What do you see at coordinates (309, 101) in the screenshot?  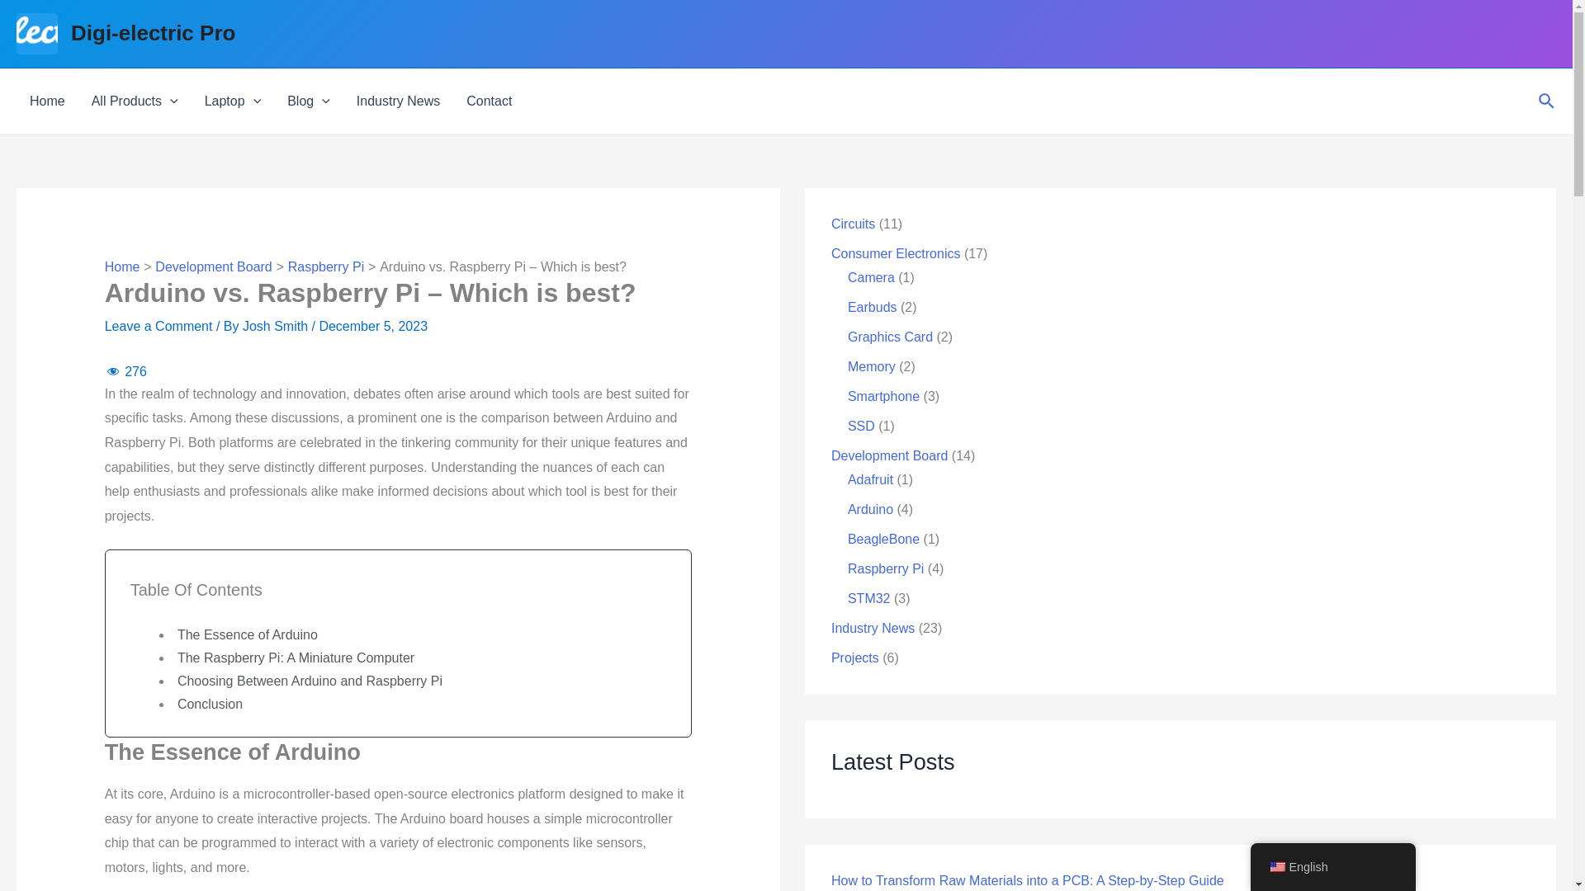 I see `Blog` at bounding box center [309, 101].